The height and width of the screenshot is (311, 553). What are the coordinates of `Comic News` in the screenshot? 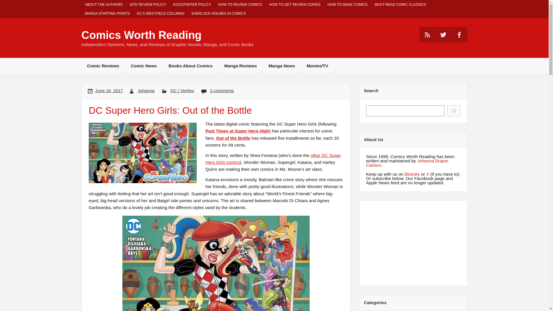 It's located at (143, 66).